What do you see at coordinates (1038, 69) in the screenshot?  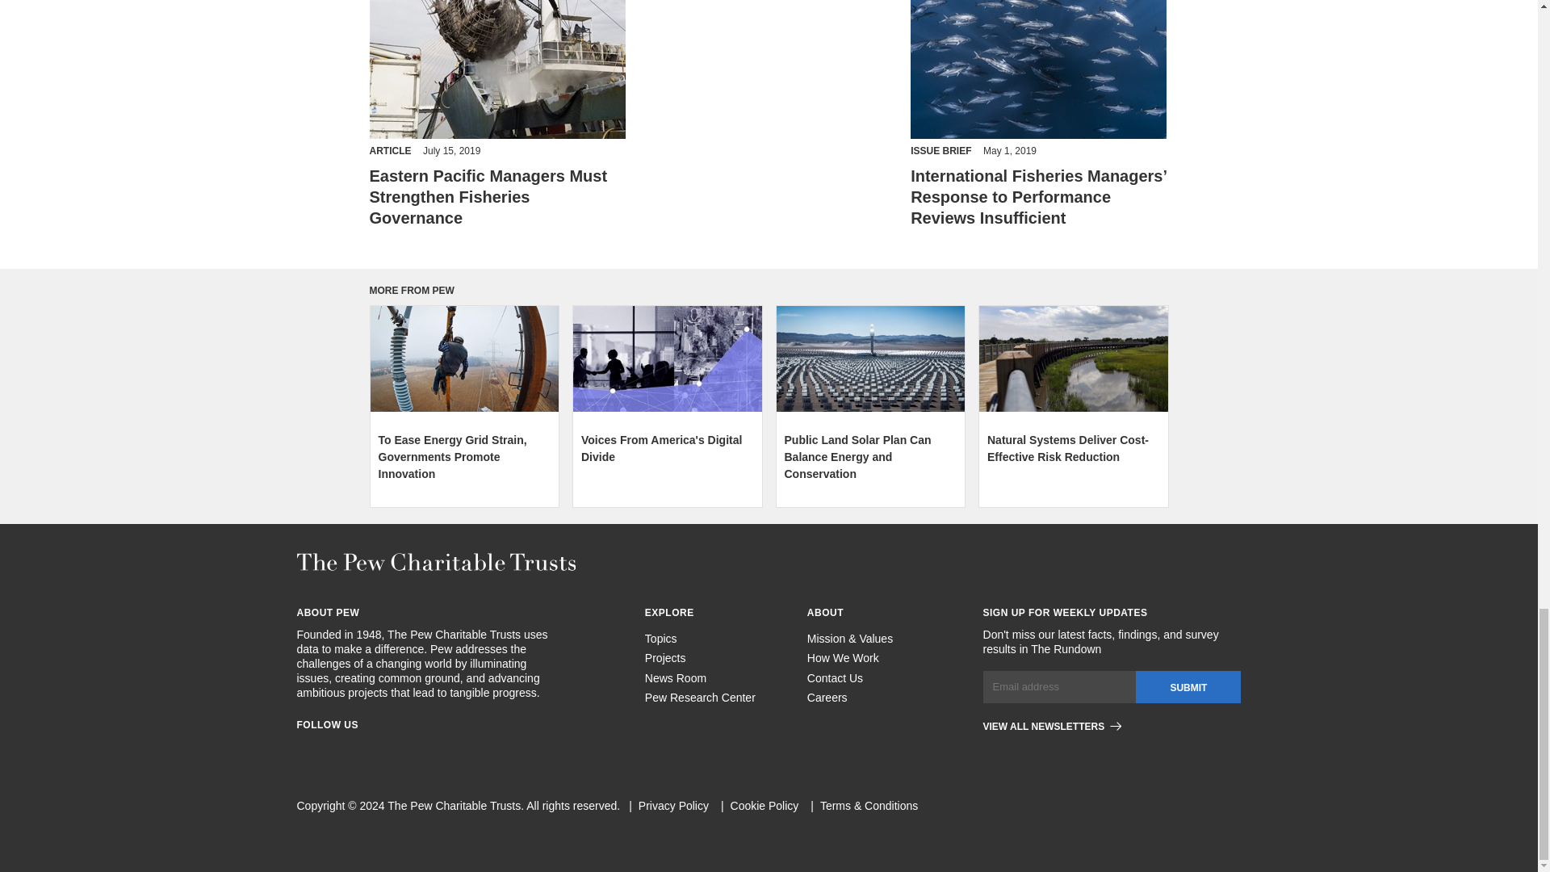 I see `RFMO` at bounding box center [1038, 69].